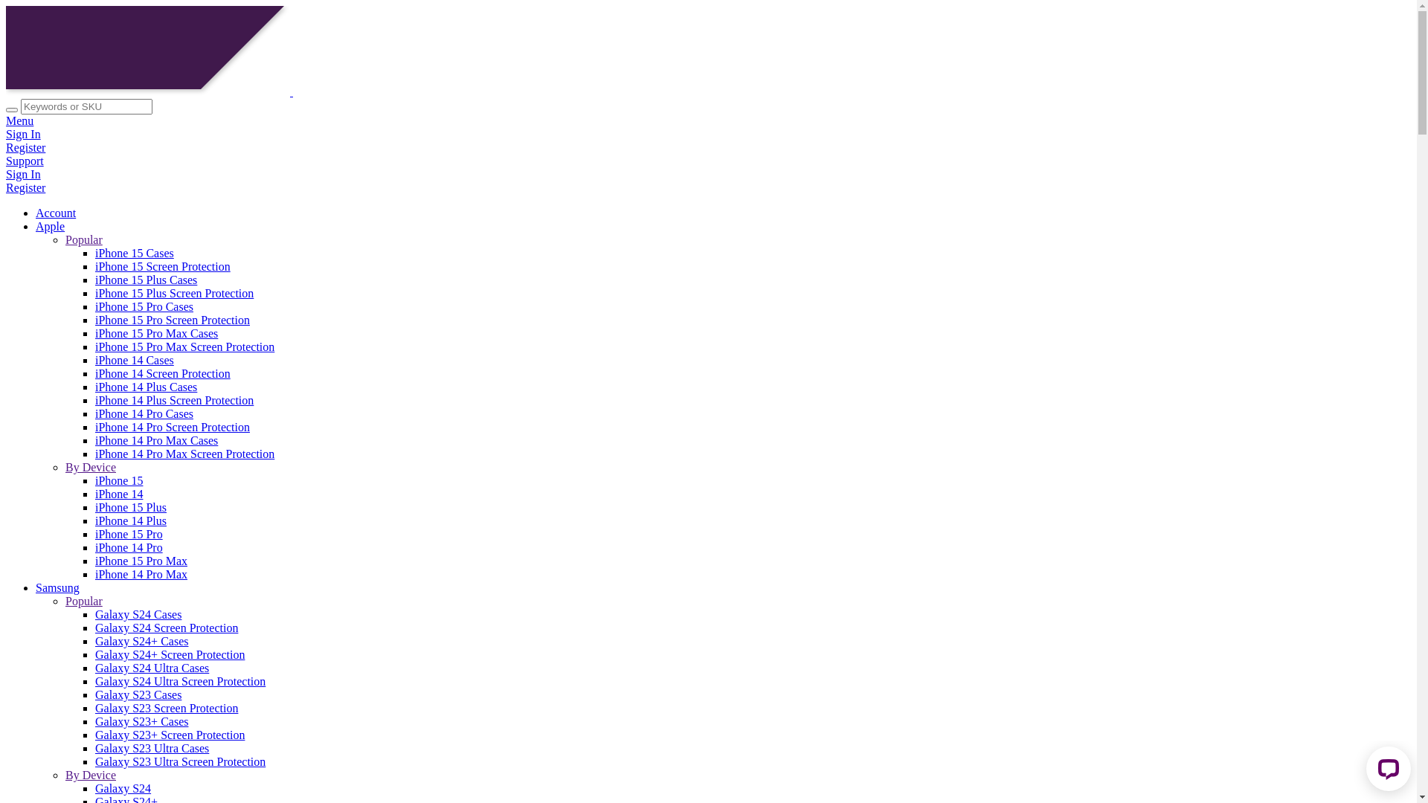 This screenshot has height=803, width=1428. What do you see at coordinates (174, 400) in the screenshot?
I see `iPhone 14 Plus Screen Protection` at bounding box center [174, 400].